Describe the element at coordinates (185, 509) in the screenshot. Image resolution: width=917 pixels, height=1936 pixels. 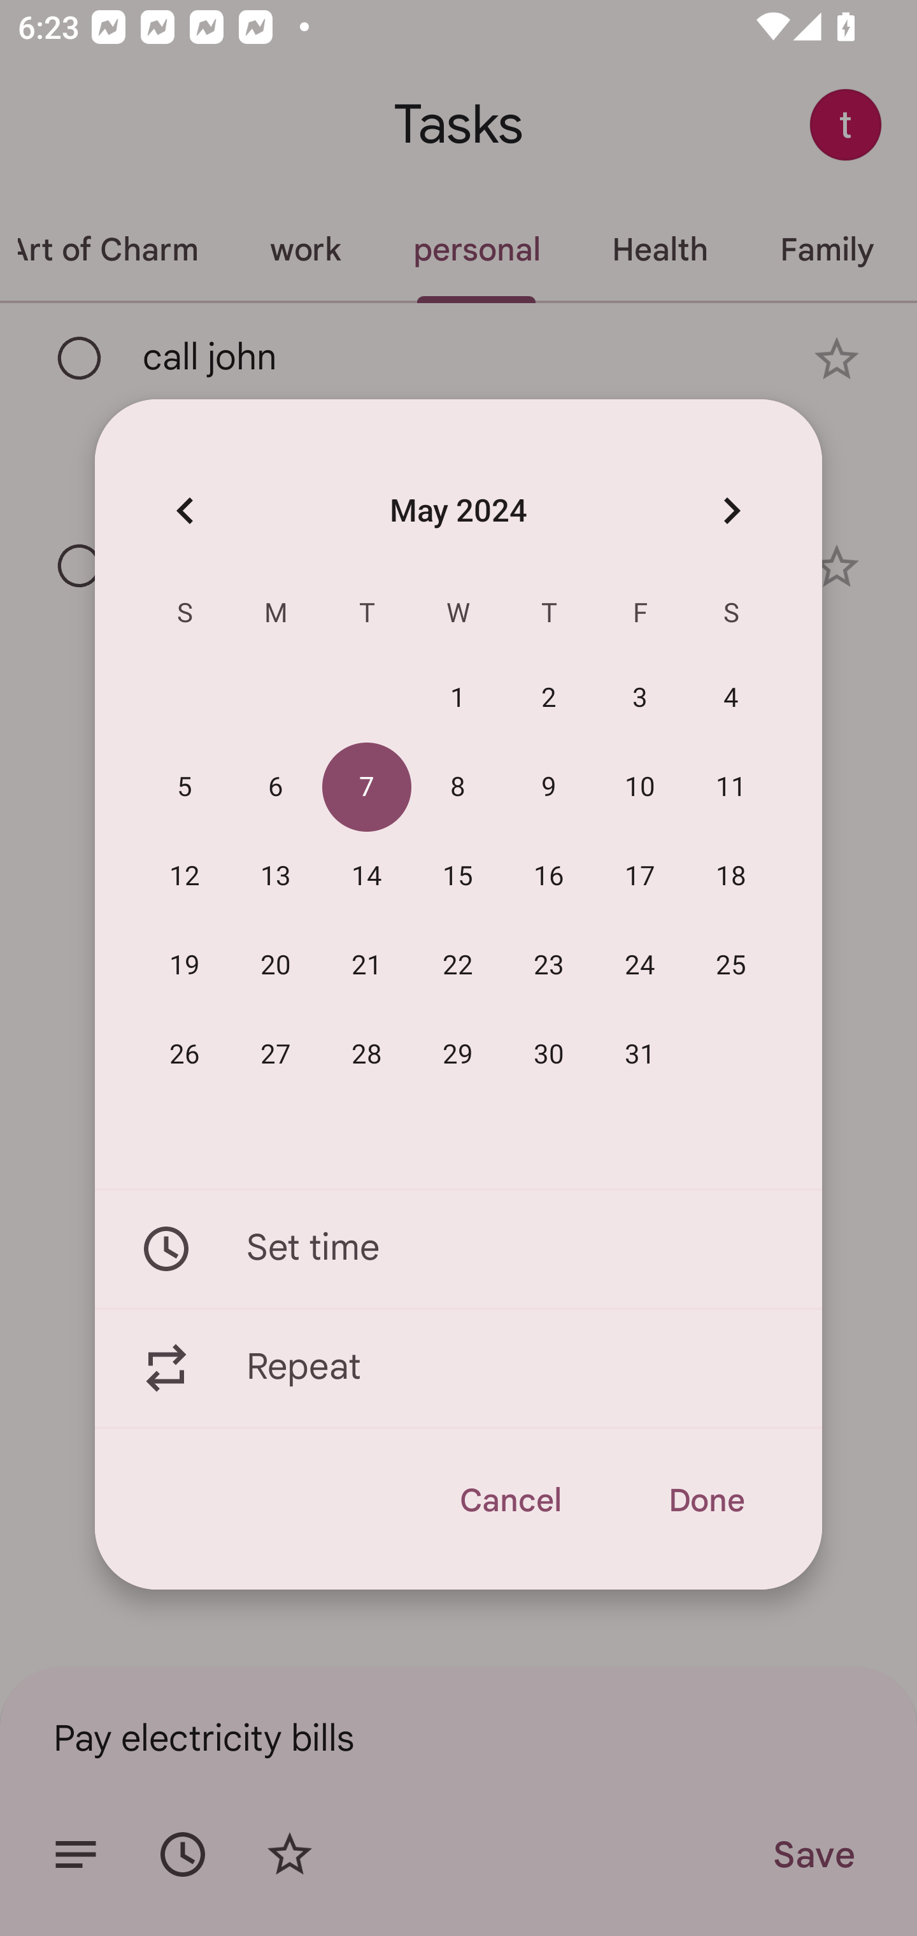
I see `Previous month` at that location.